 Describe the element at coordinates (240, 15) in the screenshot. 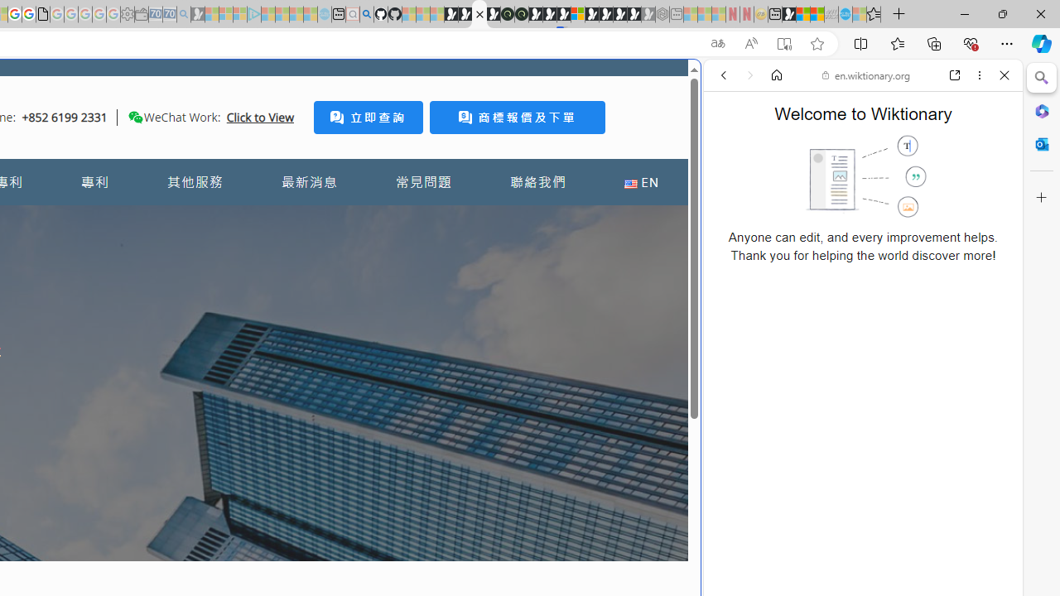

I see `Microsoft account | Privacy - Sleeping` at that location.